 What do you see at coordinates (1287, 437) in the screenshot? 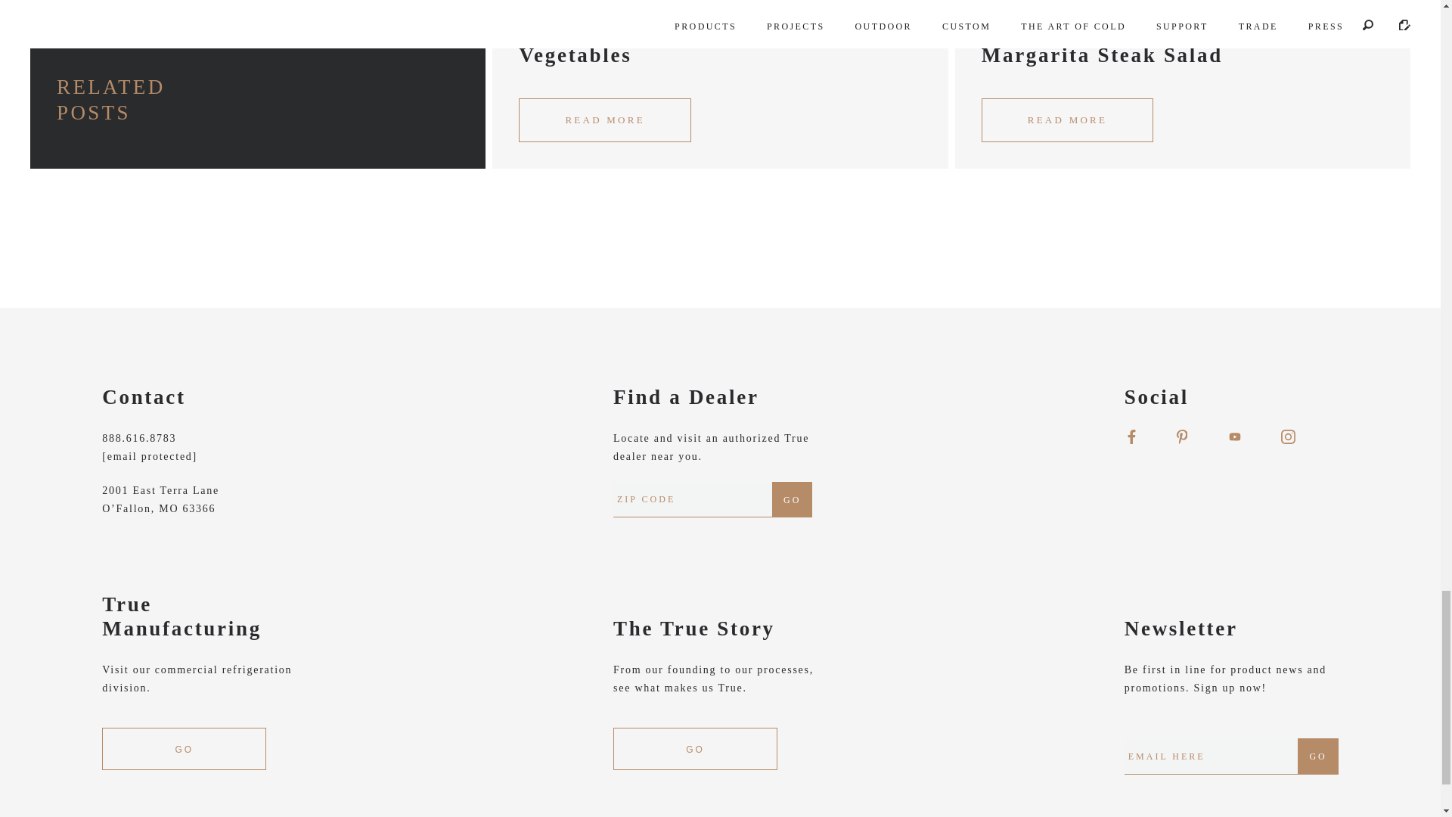
I see `instagram-icon` at bounding box center [1287, 437].